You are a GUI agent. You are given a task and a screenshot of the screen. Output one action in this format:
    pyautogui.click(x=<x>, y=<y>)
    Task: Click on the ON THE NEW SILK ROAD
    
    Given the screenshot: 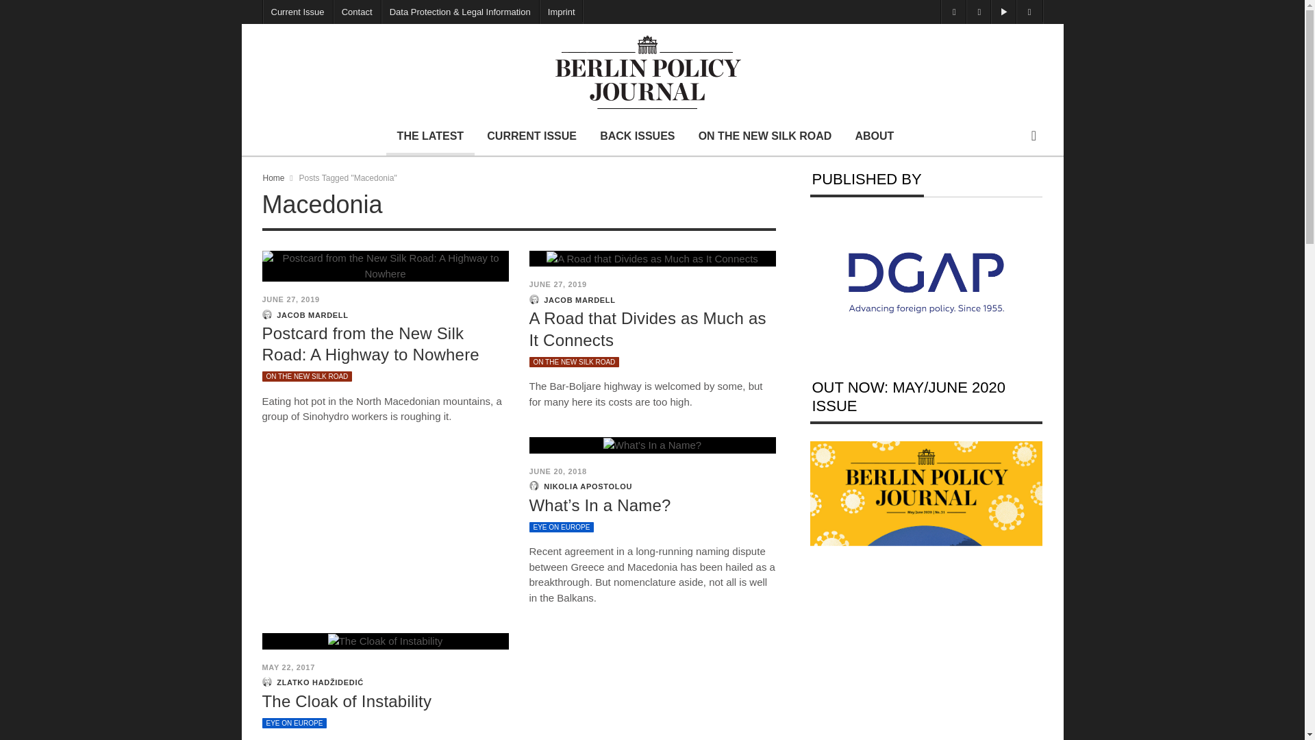 What is the action you would take?
    pyautogui.click(x=574, y=362)
    